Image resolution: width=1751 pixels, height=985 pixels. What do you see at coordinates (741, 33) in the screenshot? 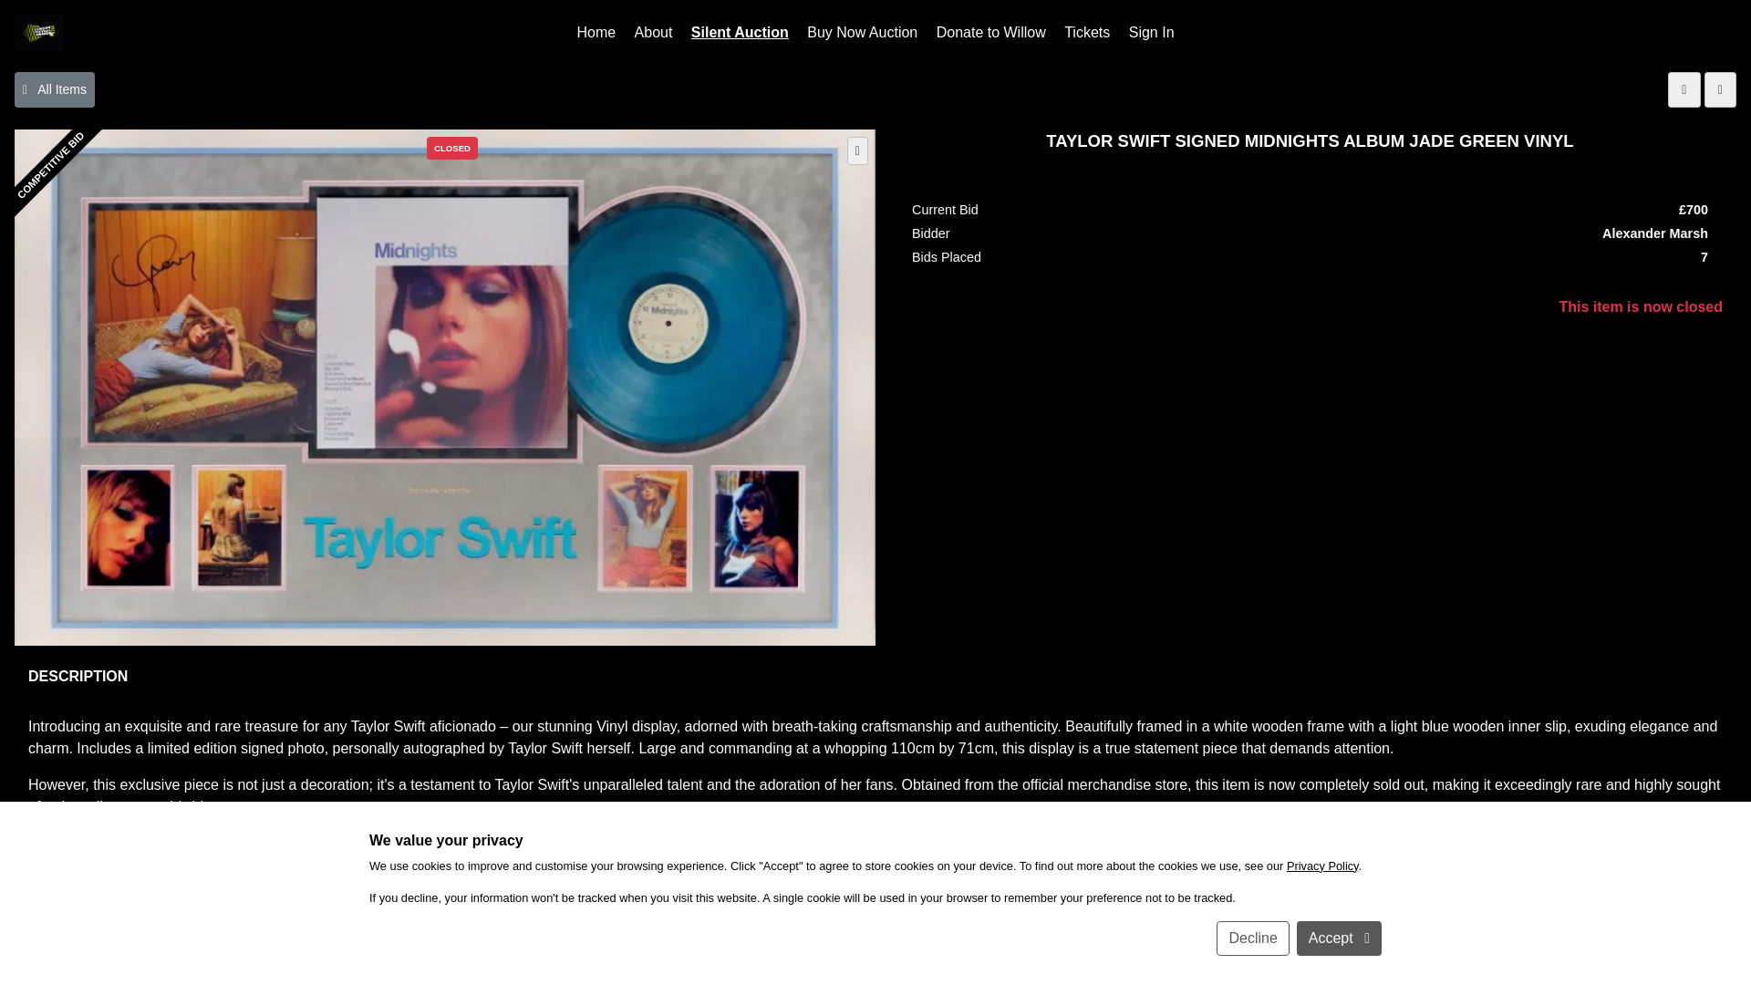
I see `Silent Auction` at bounding box center [741, 33].